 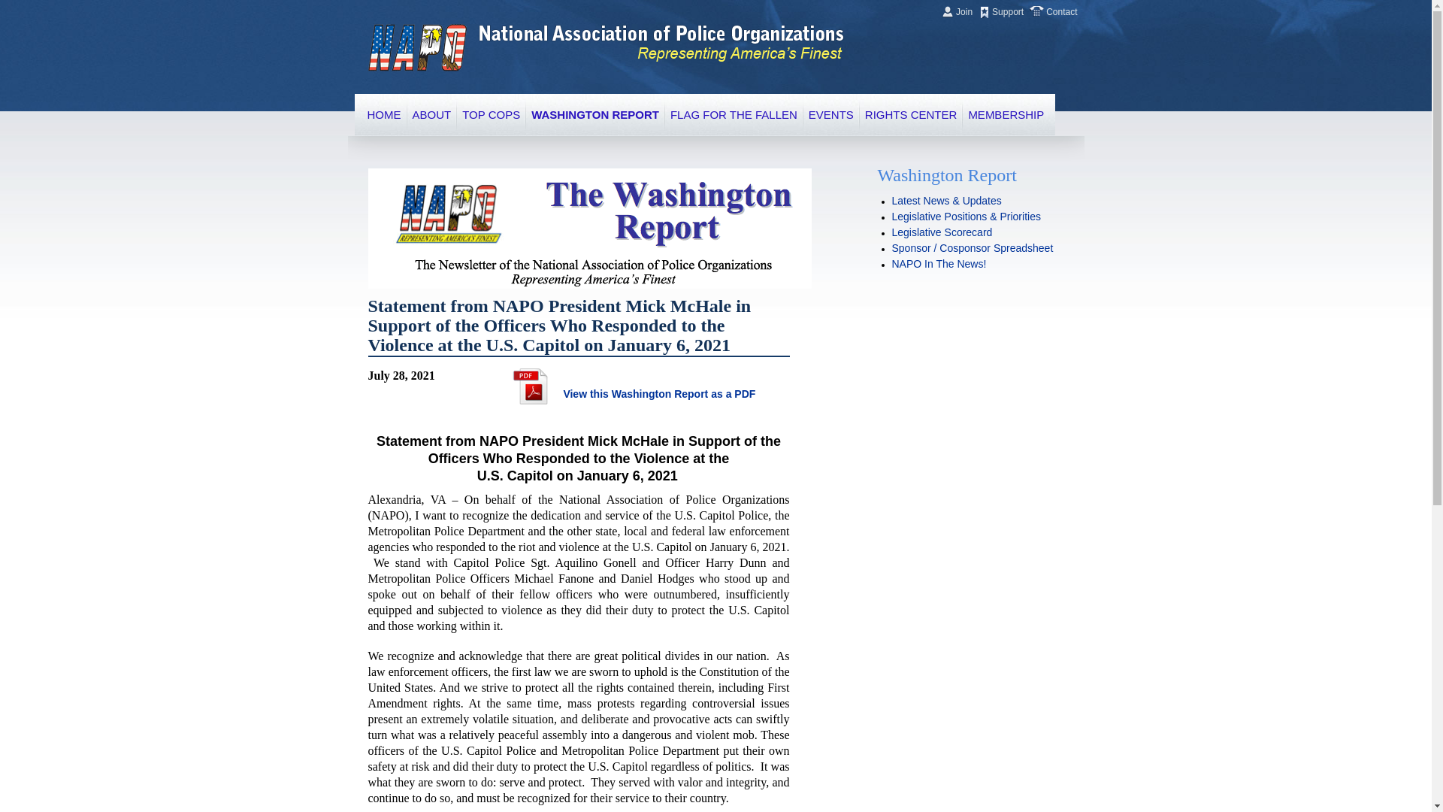 What do you see at coordinates (1060, 11) in the screenshot?
I see `Contact` at bounding box center [1060, 11].